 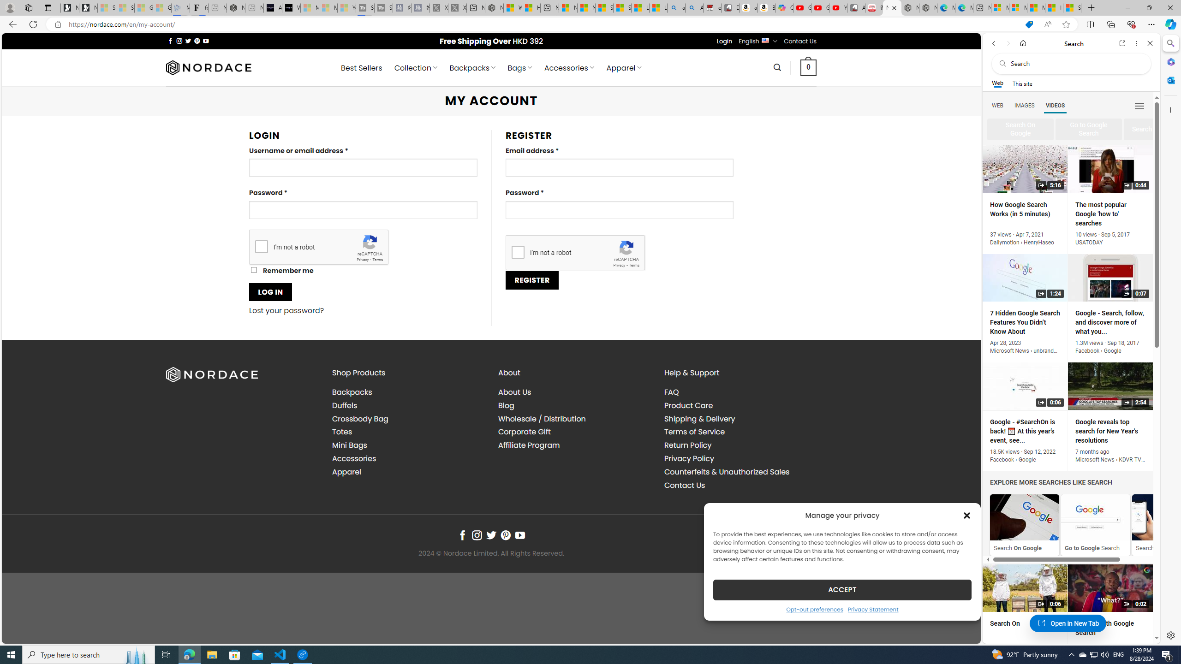 I want to click on This site has coupons! Shopping in Microsoft Edge, so click(x=1029, y=24).